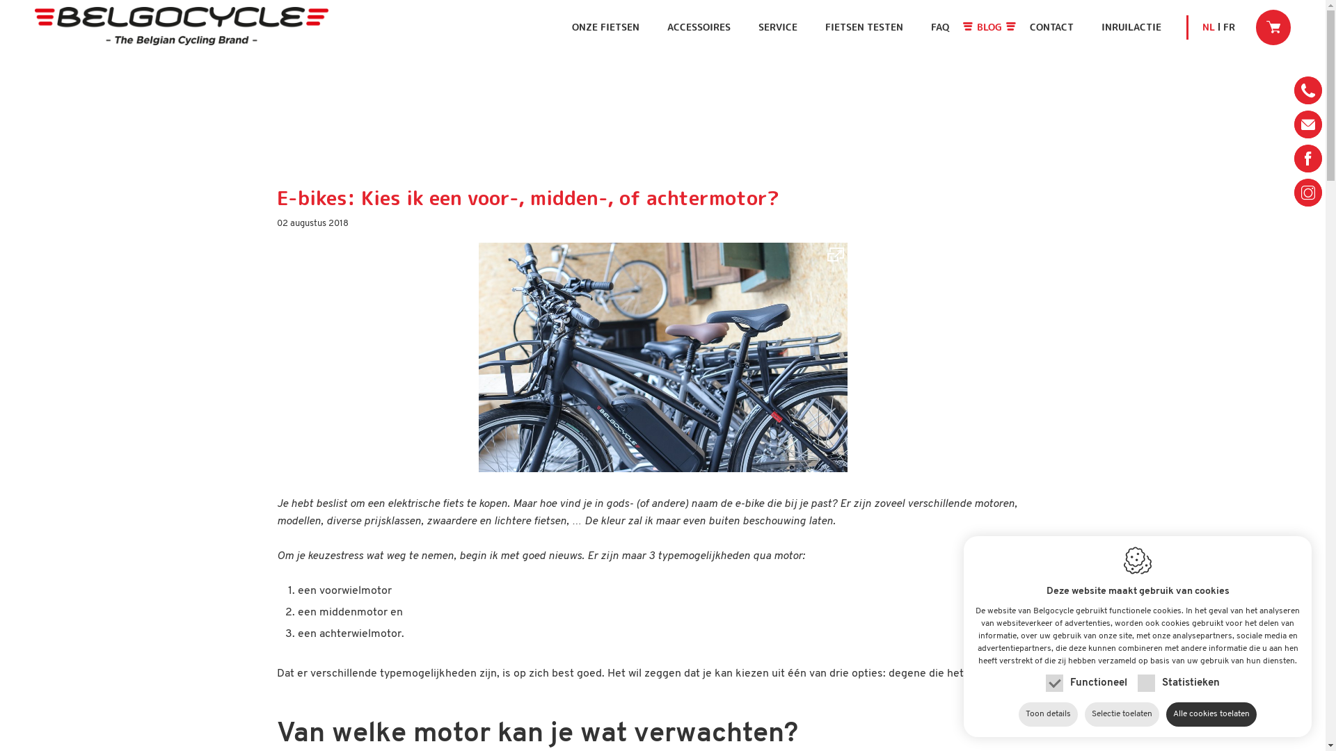 This screenshot has width=1336, height=751. I want to click on CONTACT, so click(1052, 27).